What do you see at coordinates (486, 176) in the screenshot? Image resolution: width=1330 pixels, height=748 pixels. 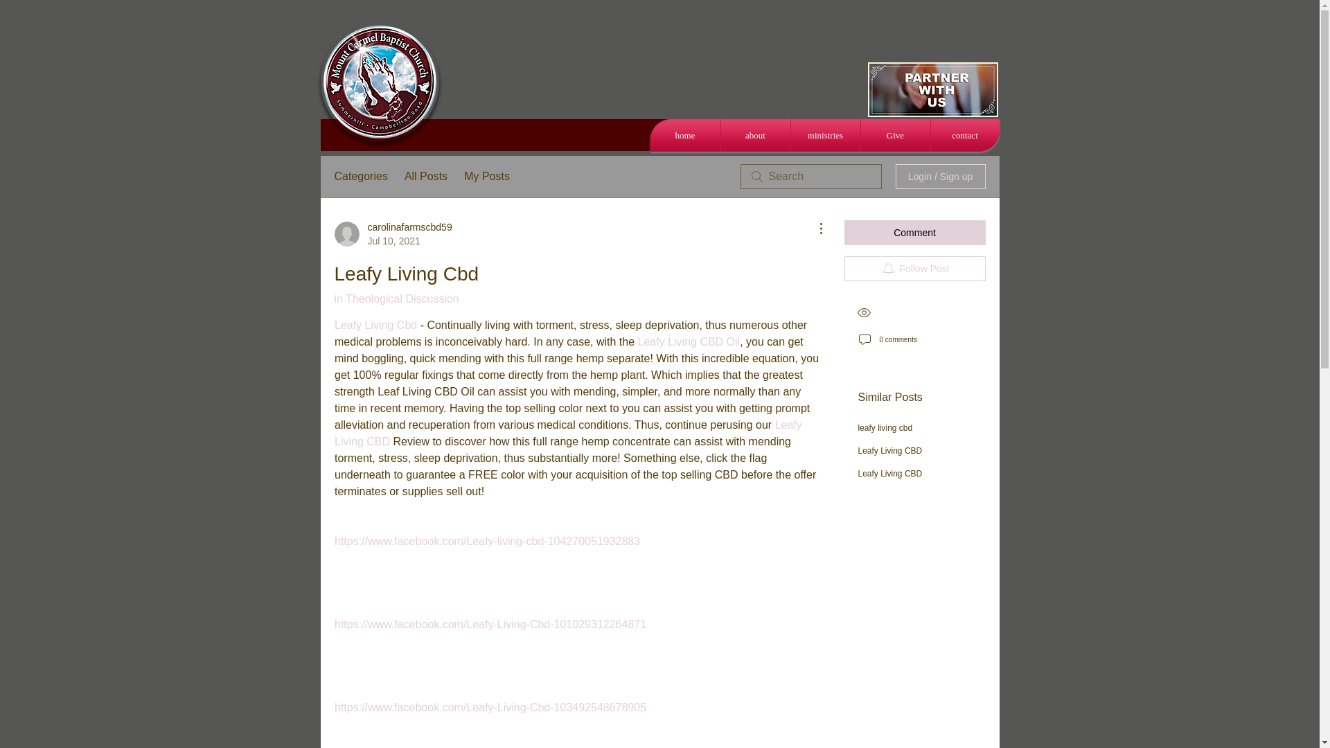 I see `My Posts` at bounding box center [486, 176].